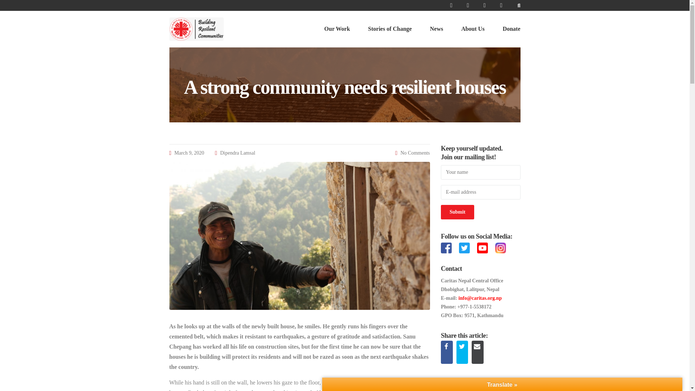 The width and height of the screenshot is (695, 391). I want to click on About Us, so click(473, 29).